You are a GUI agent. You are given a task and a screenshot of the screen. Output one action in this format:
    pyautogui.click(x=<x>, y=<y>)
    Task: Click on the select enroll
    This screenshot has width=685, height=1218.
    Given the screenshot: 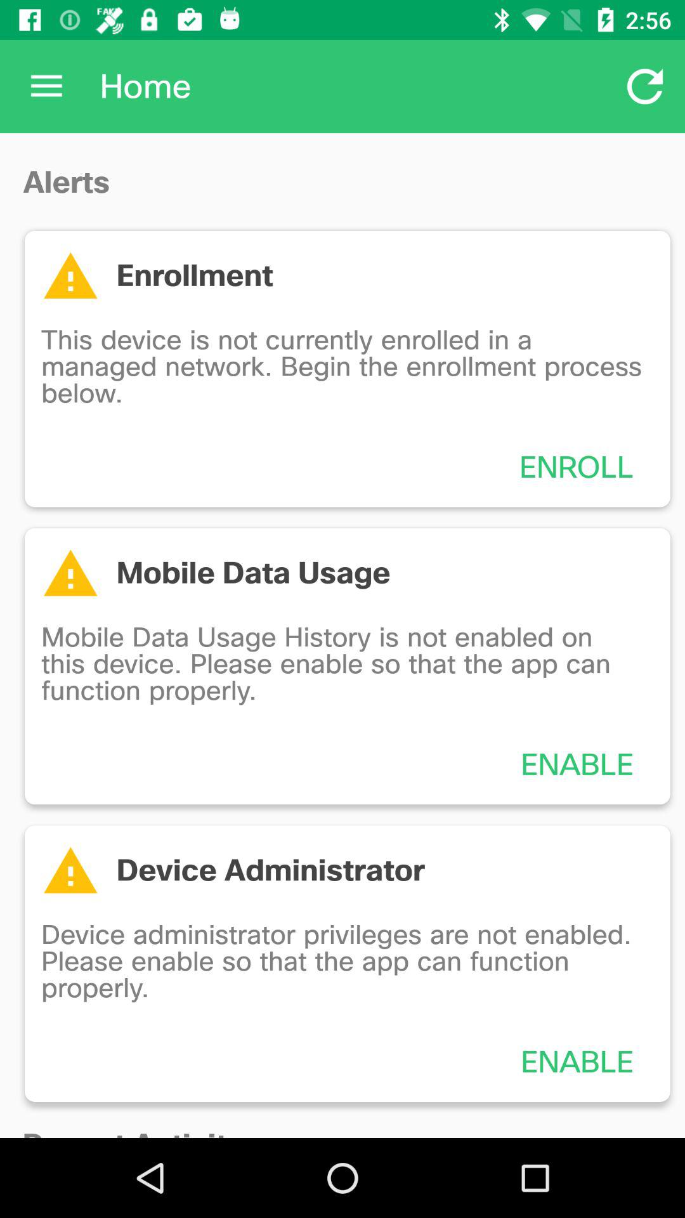 What is the action you would take?
    pyautogui.click(x=576, y=467)
    